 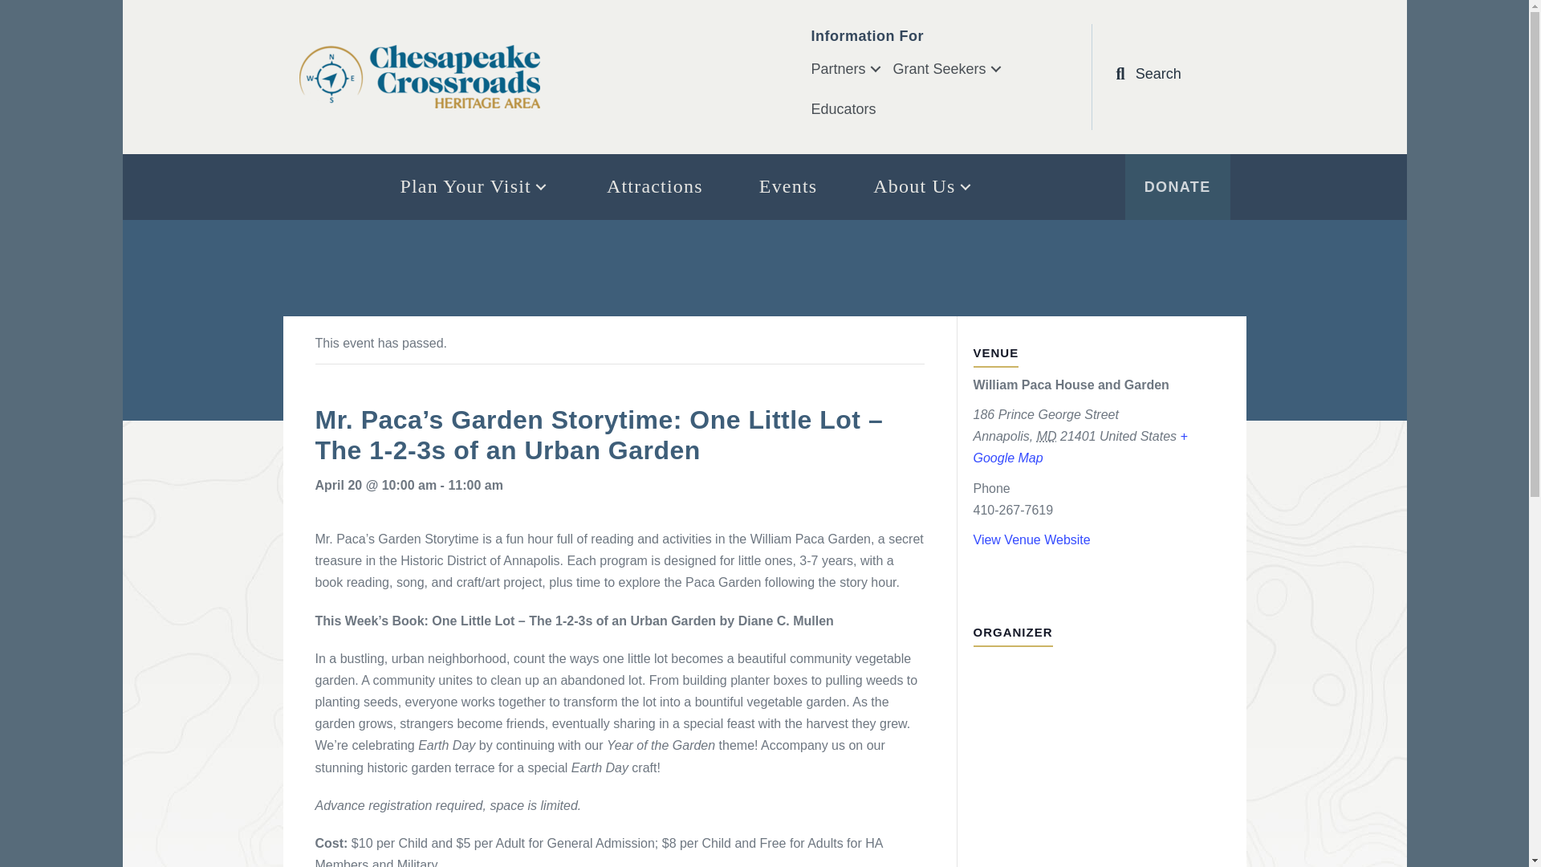 What do you see at coordinates (846, 109) in the screenshot?
I see `Educators` at bounding box center [846, 109].